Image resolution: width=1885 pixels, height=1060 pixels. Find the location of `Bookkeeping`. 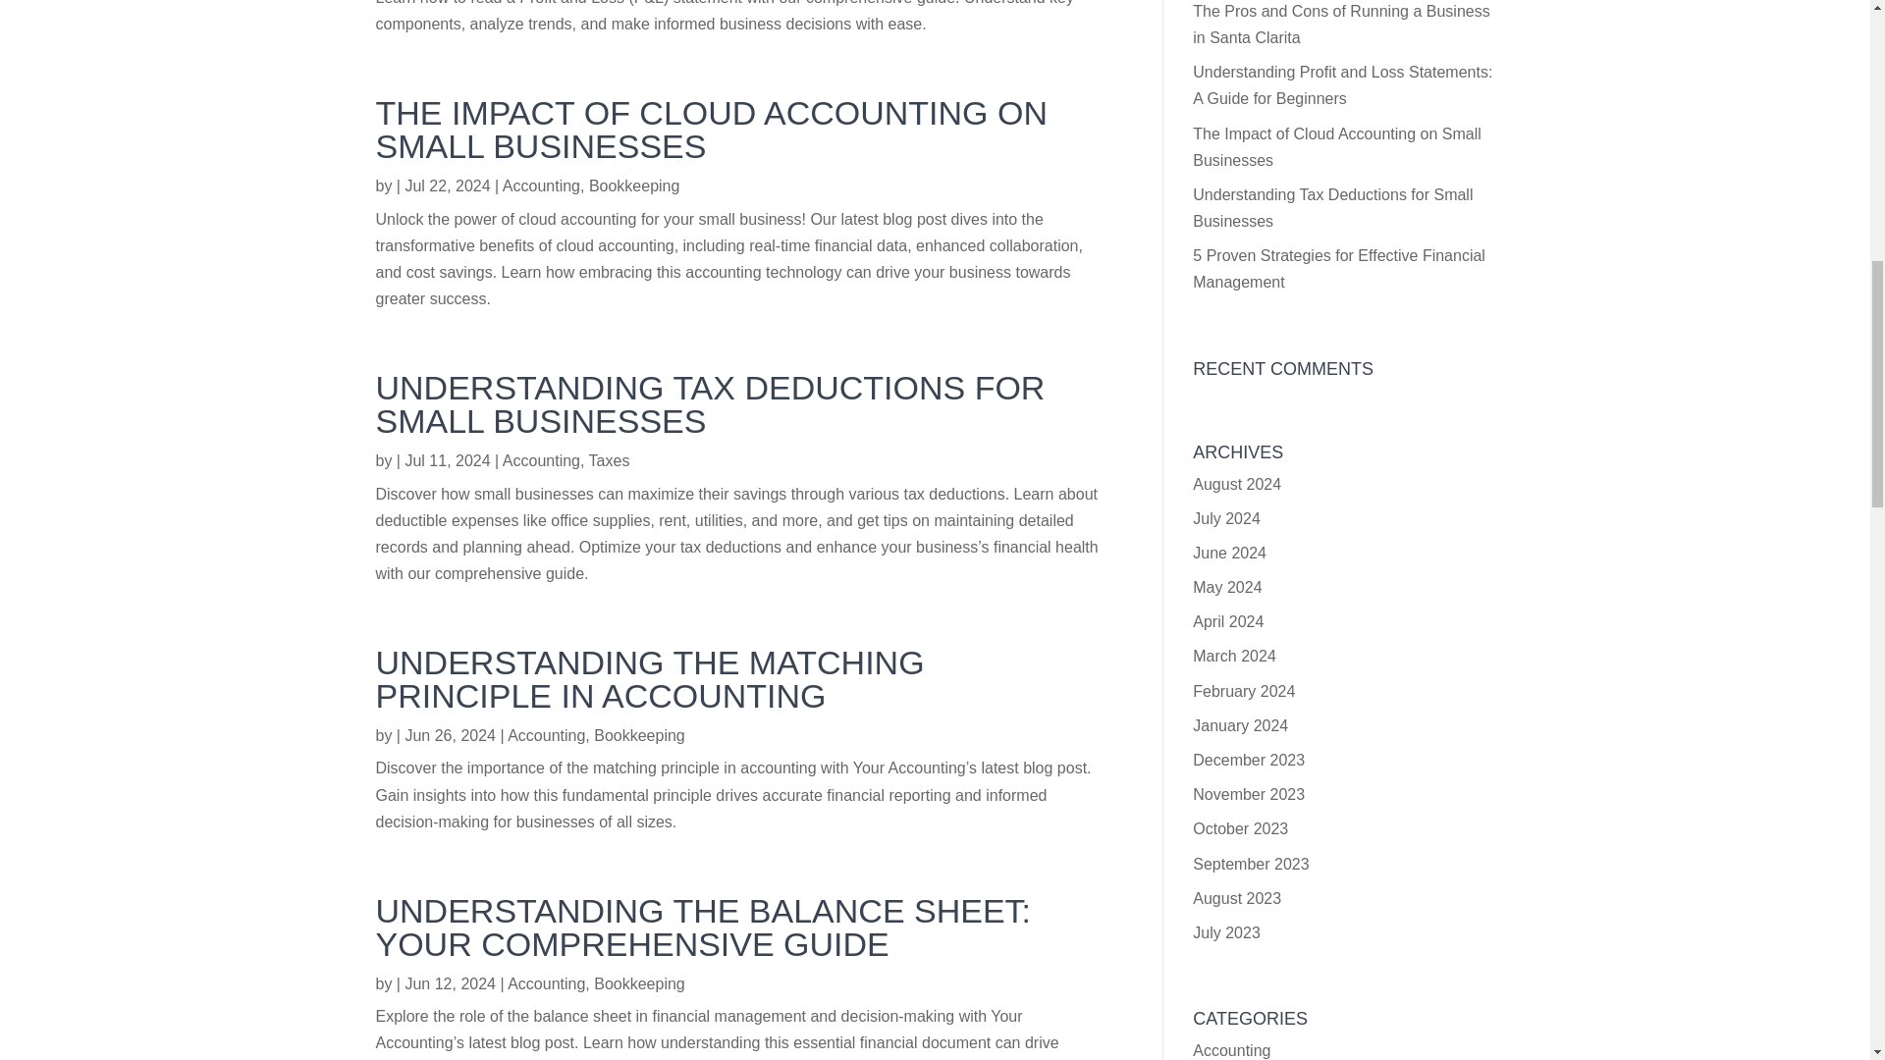

Bookkeeping is located at coordinates (634, 185).